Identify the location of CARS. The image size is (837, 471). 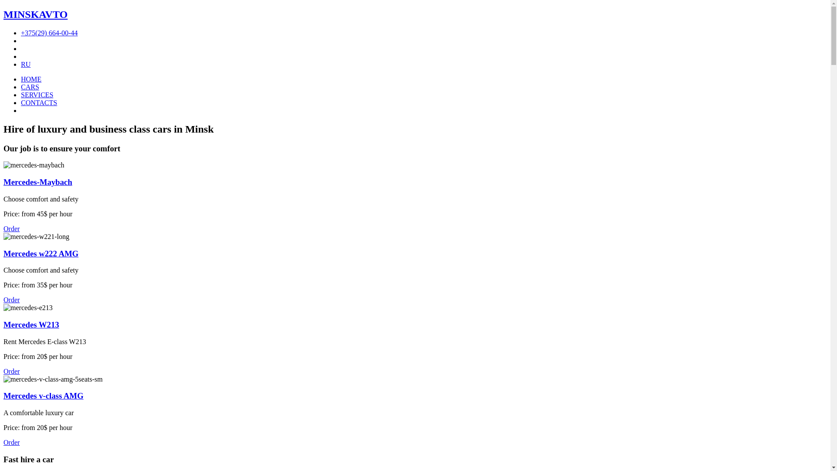
(30, 87).